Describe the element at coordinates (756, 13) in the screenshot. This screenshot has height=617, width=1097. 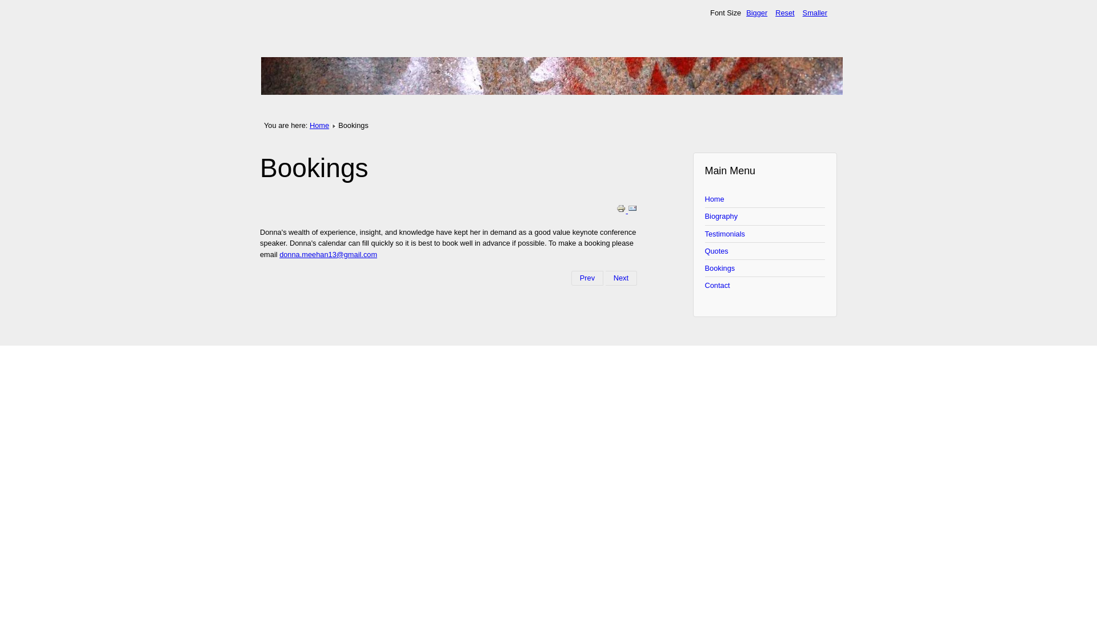
I see `Bigger` at that location.